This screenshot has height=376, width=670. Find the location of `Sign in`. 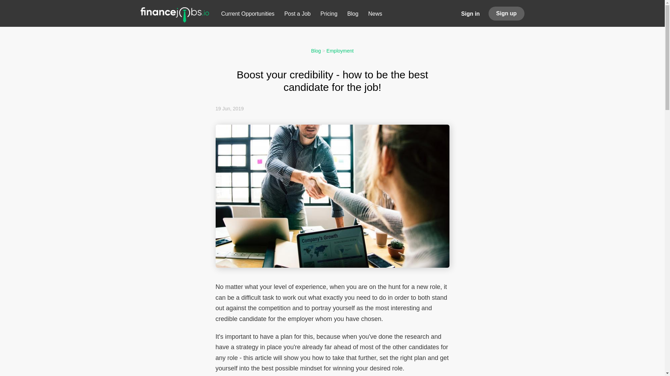

Sign in is located at coordinates (470, 13).